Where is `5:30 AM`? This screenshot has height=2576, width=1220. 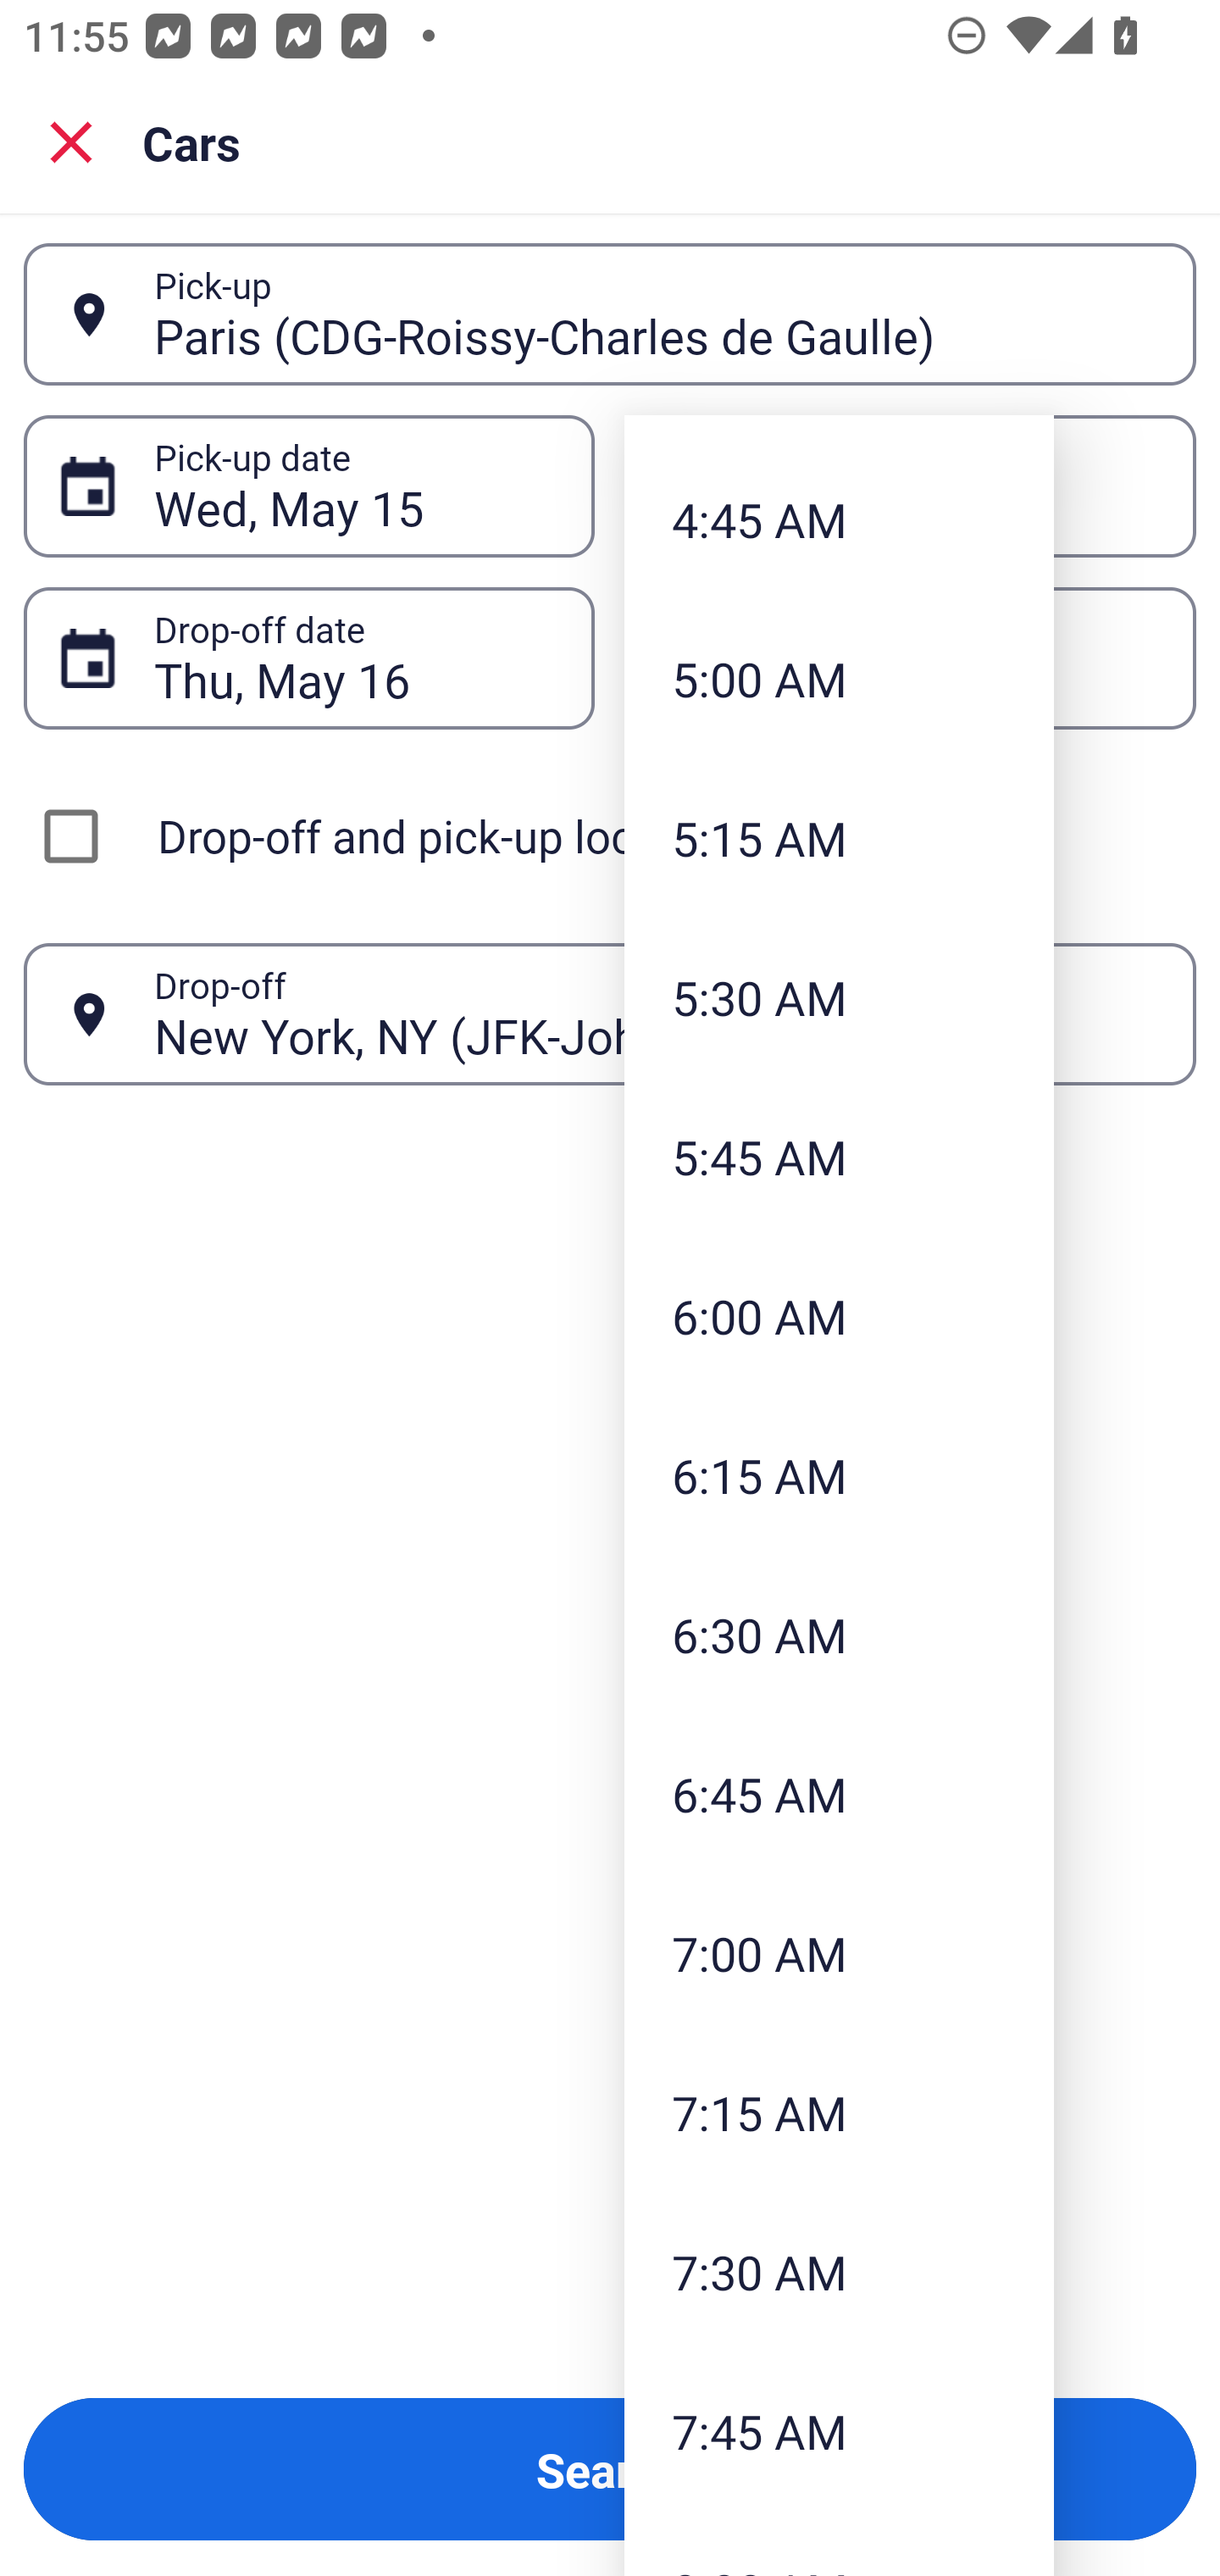
5:30 AM is located at coordinates (839, 997).